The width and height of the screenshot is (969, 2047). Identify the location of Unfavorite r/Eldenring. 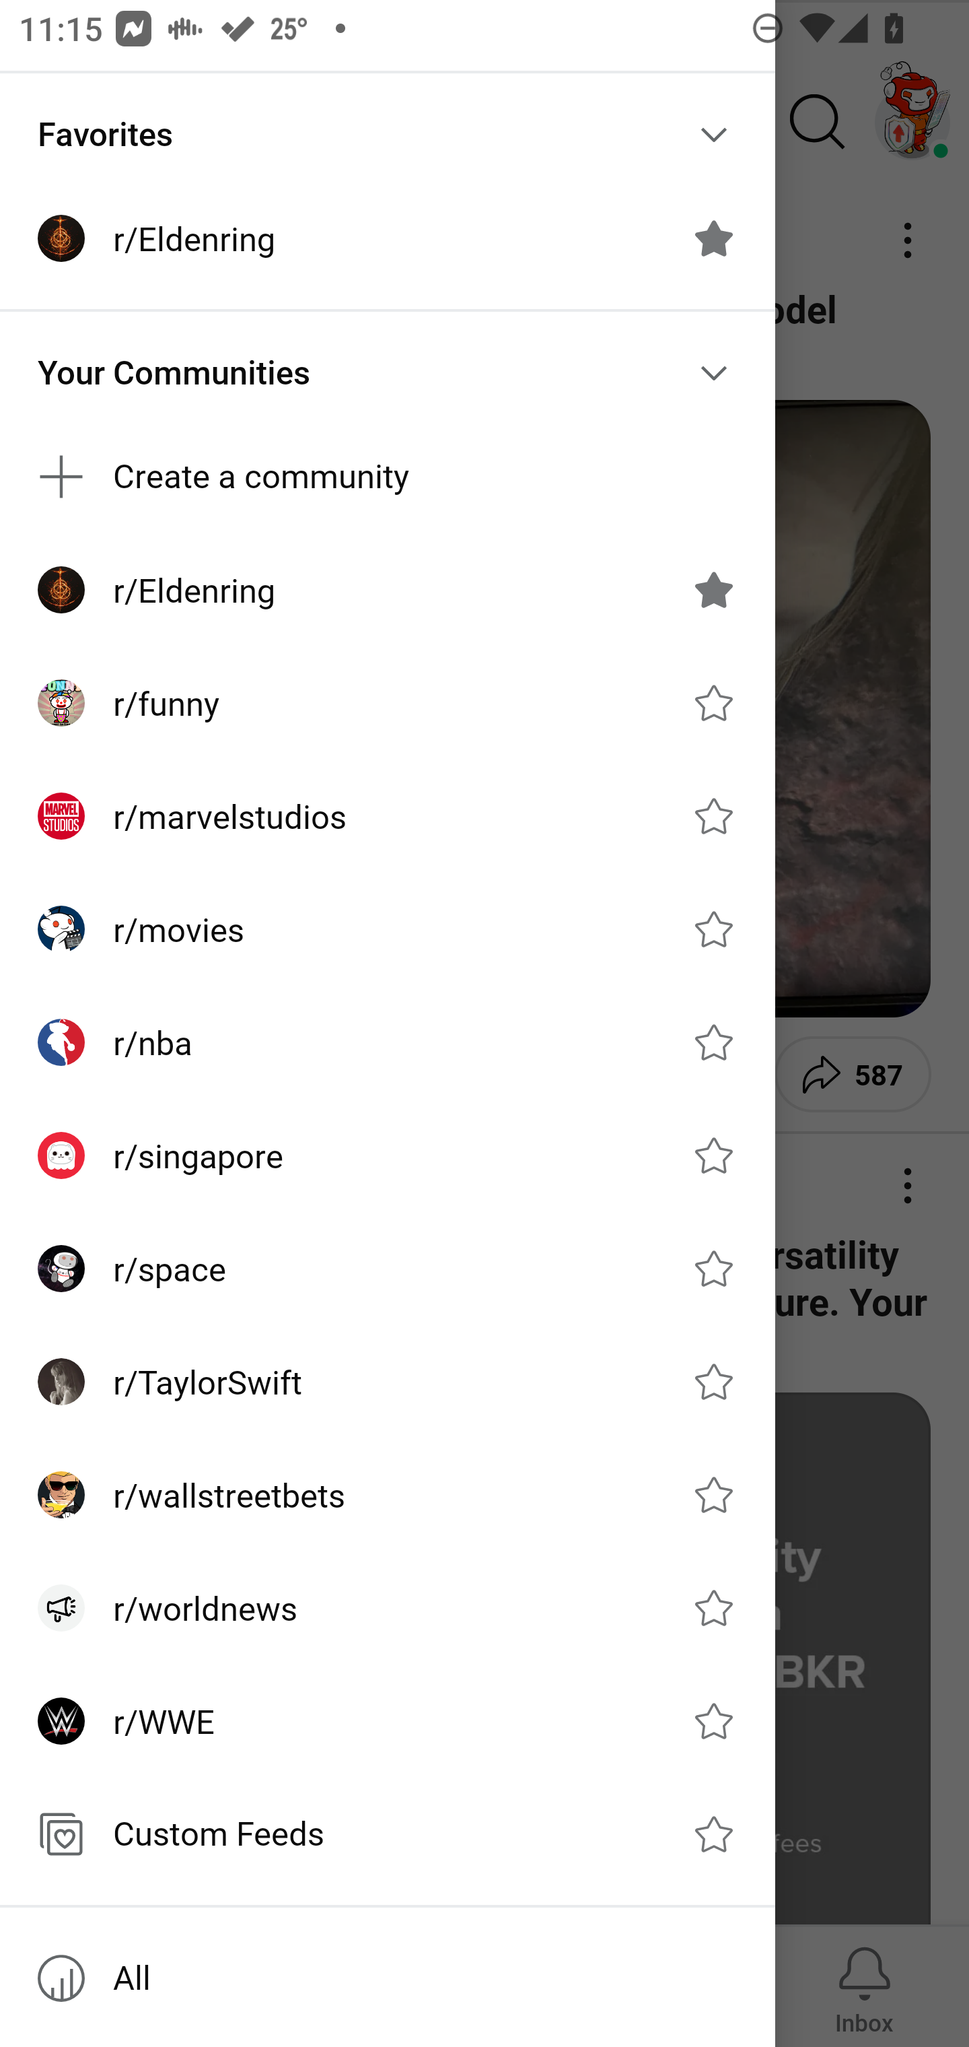
(713, 238).